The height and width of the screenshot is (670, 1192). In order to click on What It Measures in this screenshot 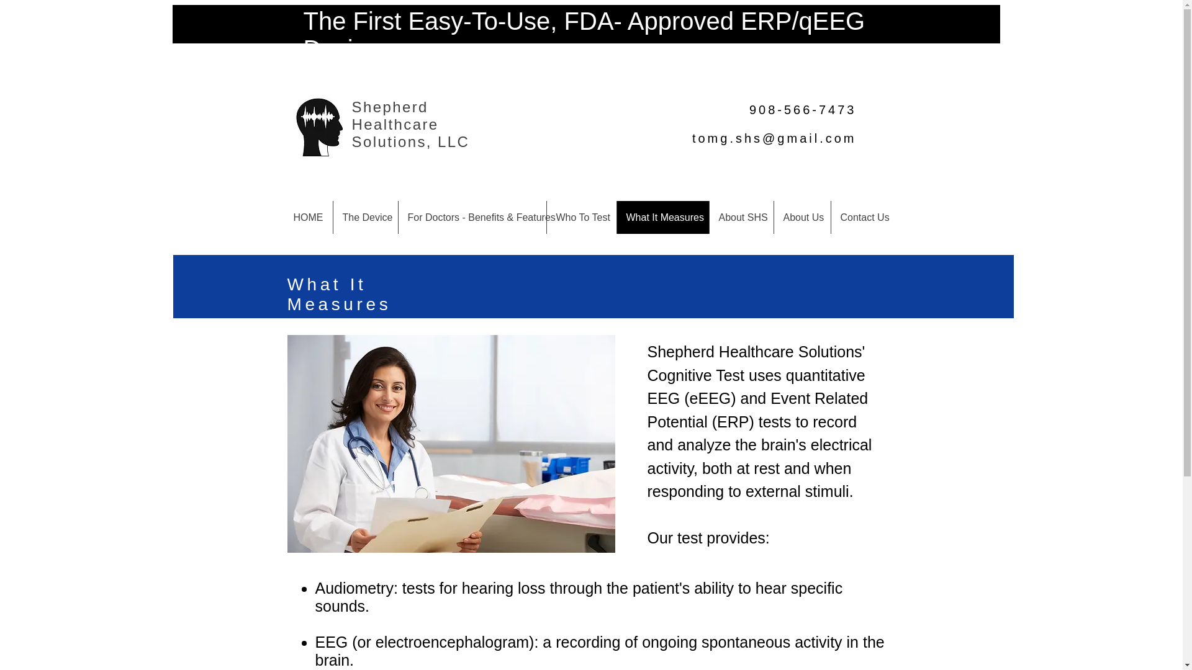, I will do `click(662, 217)`.